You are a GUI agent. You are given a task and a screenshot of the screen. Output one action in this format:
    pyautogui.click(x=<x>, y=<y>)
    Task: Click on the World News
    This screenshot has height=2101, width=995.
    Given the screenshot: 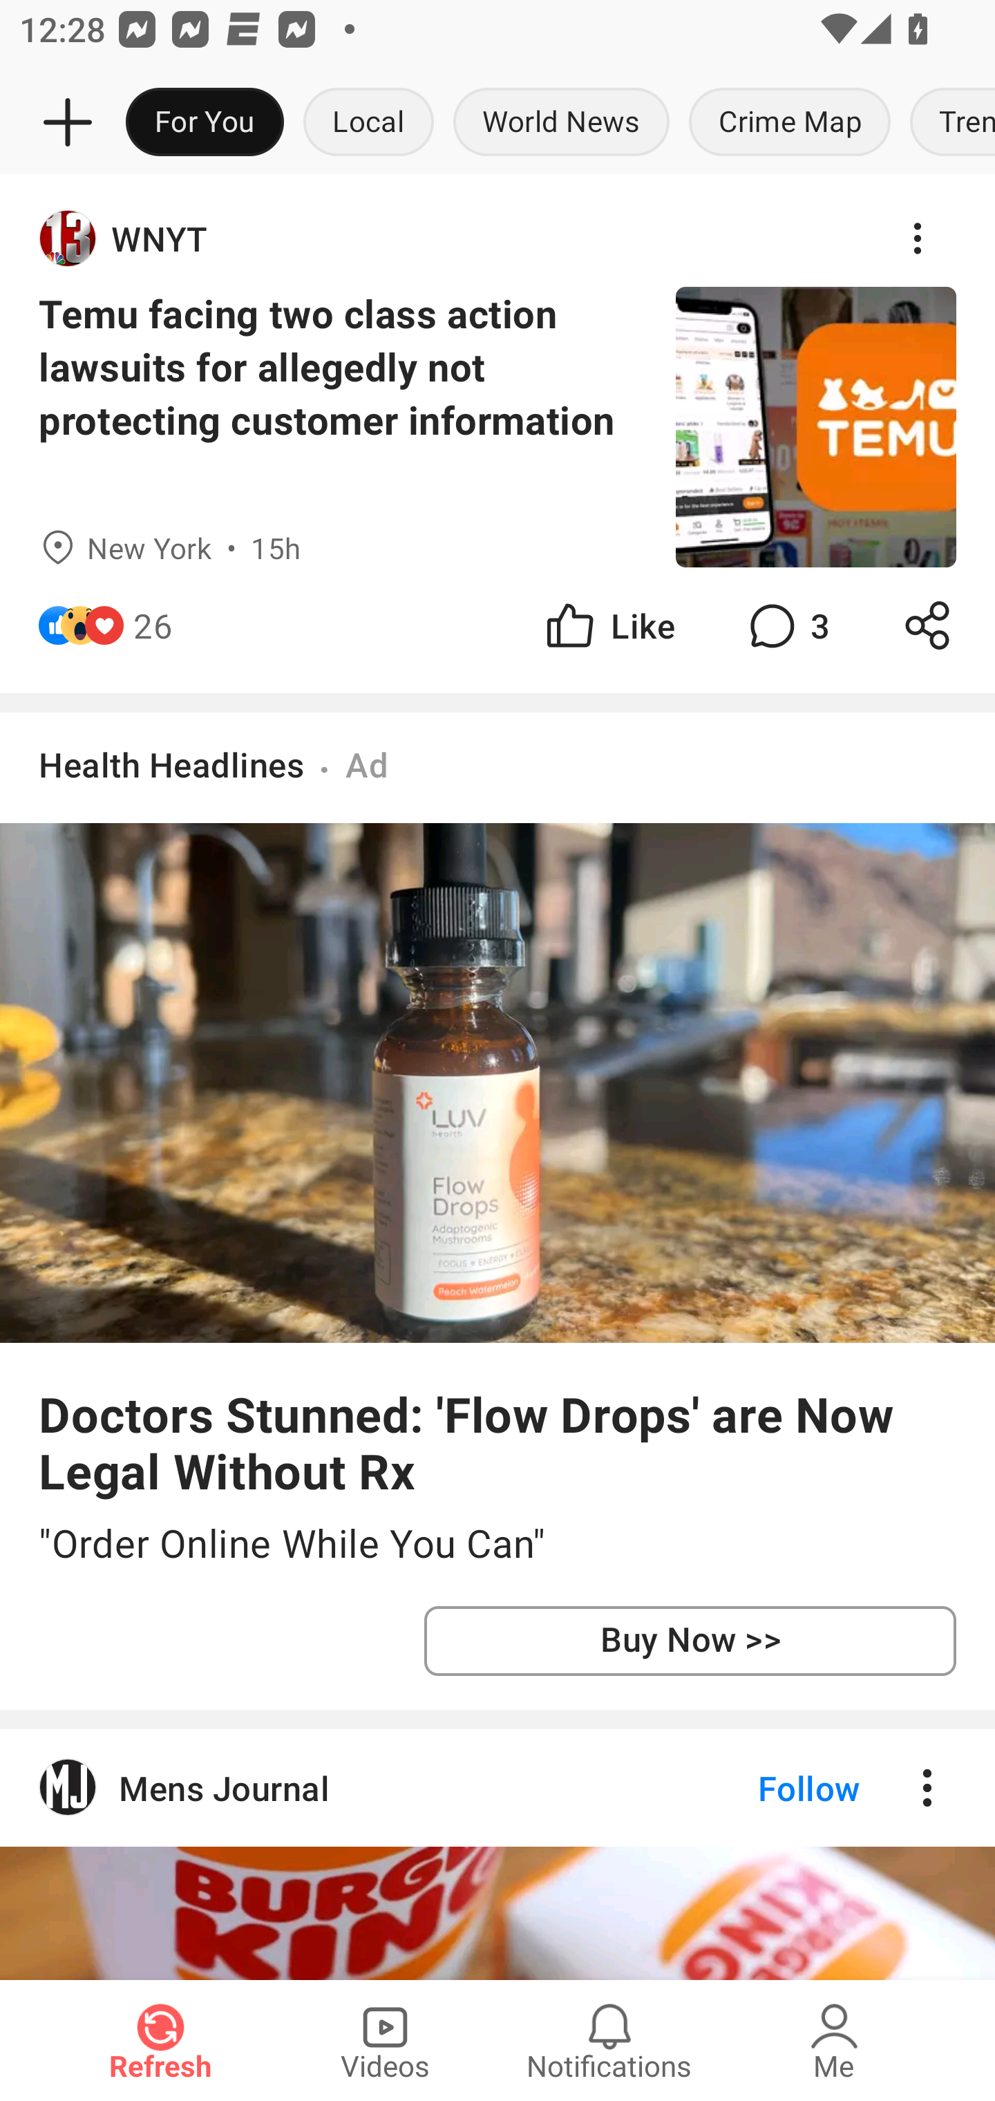 What is the action you would take?
    pyautogui.click(x=561, y=123)
    